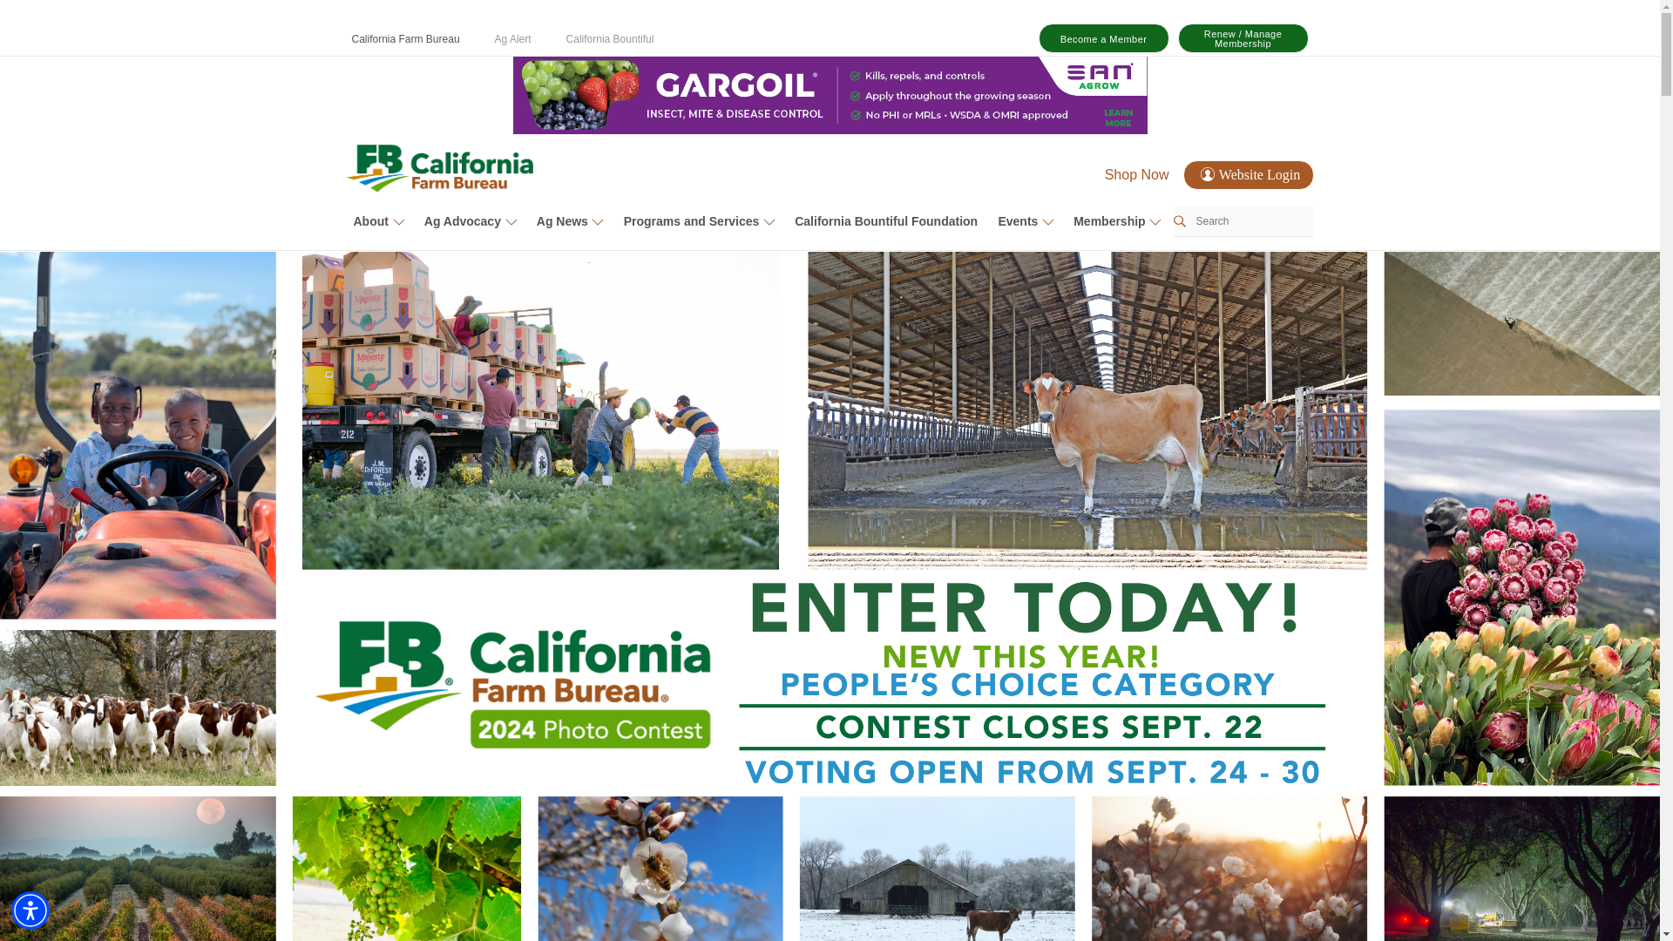 The height and width of the screenshot is (941, 1673). What do you see at coordinates (570, 220) in the screenshot?
I see `Ag News` at bounding box center [570, 220].